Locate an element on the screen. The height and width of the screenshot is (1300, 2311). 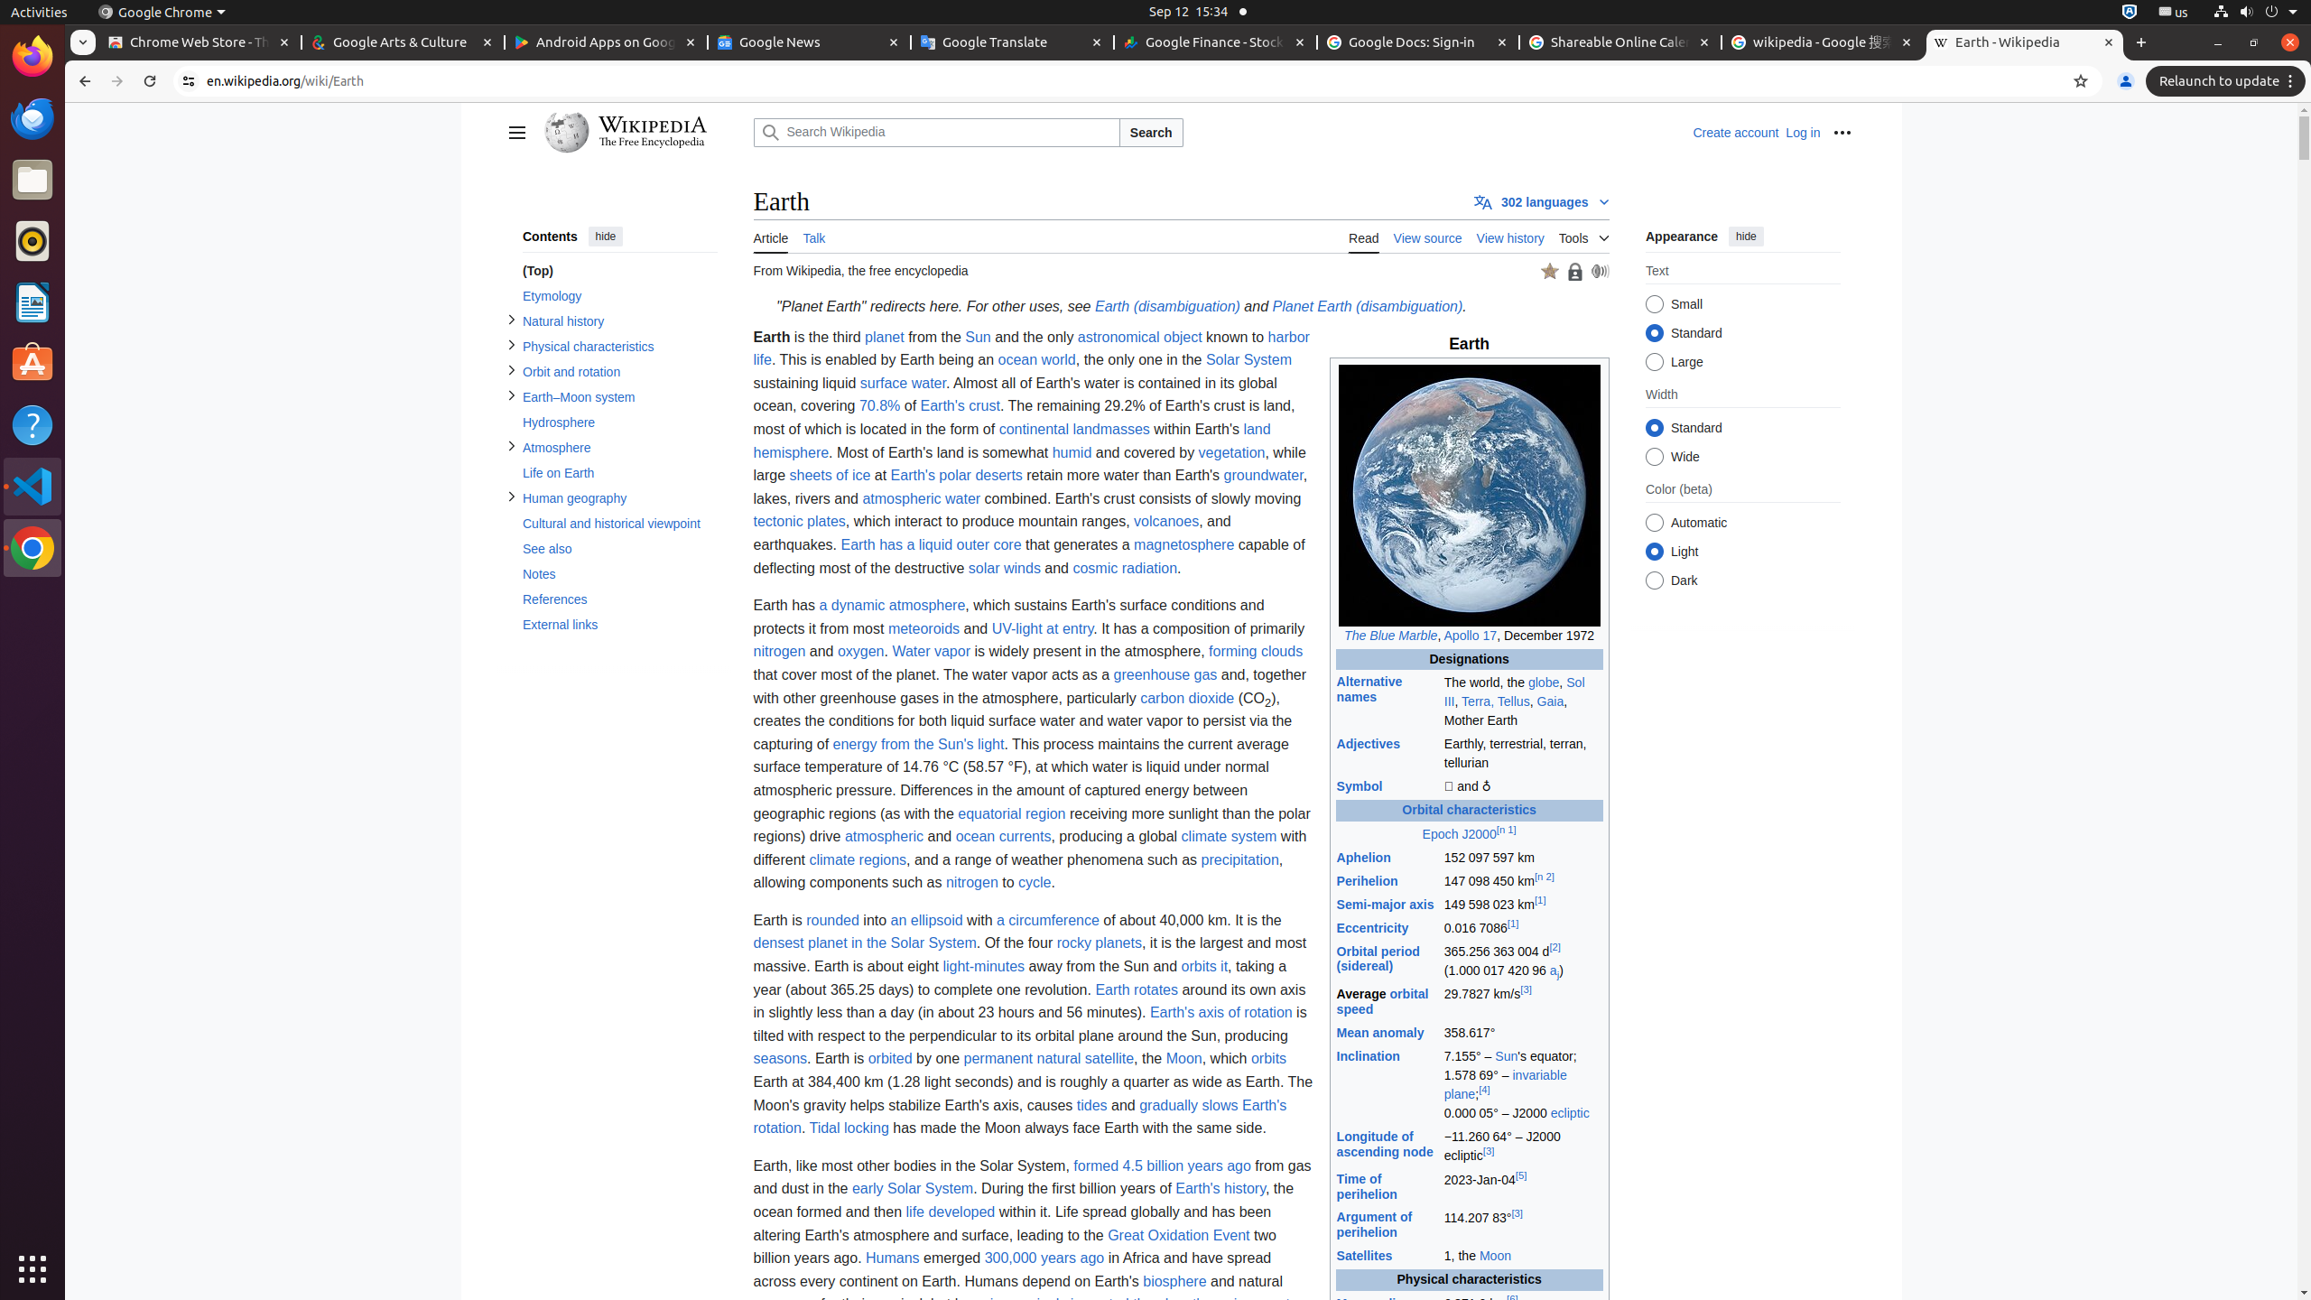
Show Applications is located at coordinates (32, 1269).